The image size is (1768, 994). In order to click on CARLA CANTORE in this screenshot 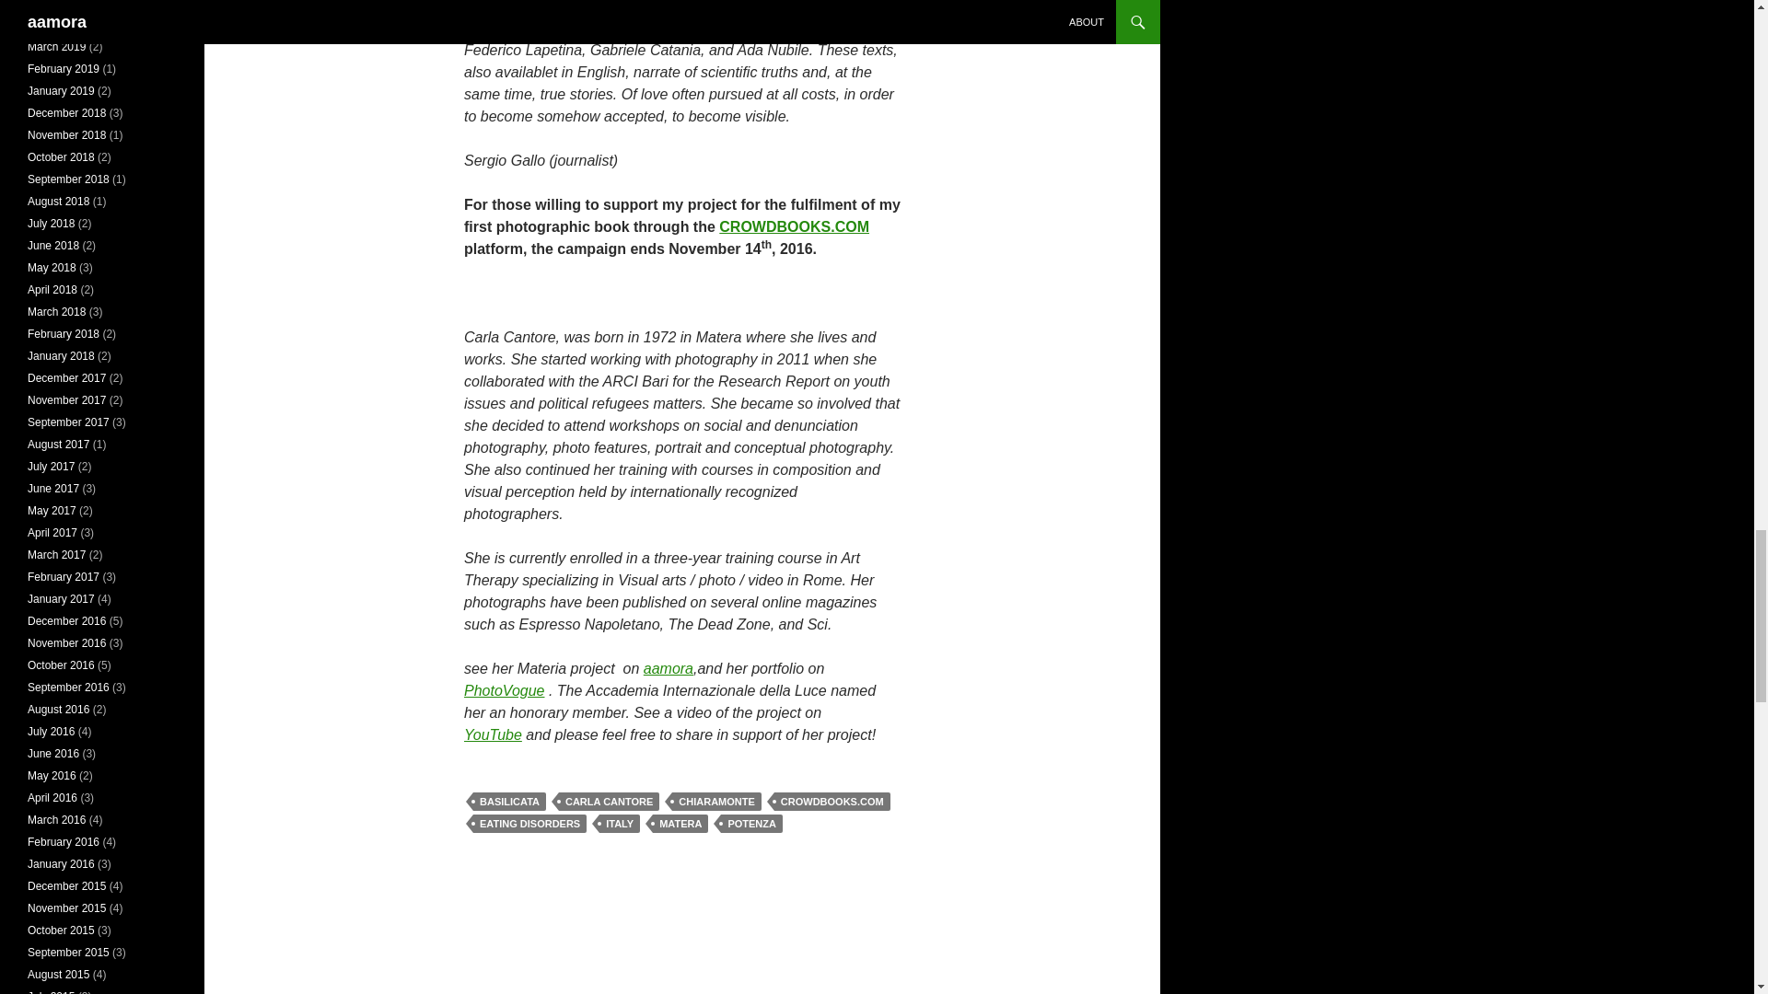, I will do `click(609, 801)`.